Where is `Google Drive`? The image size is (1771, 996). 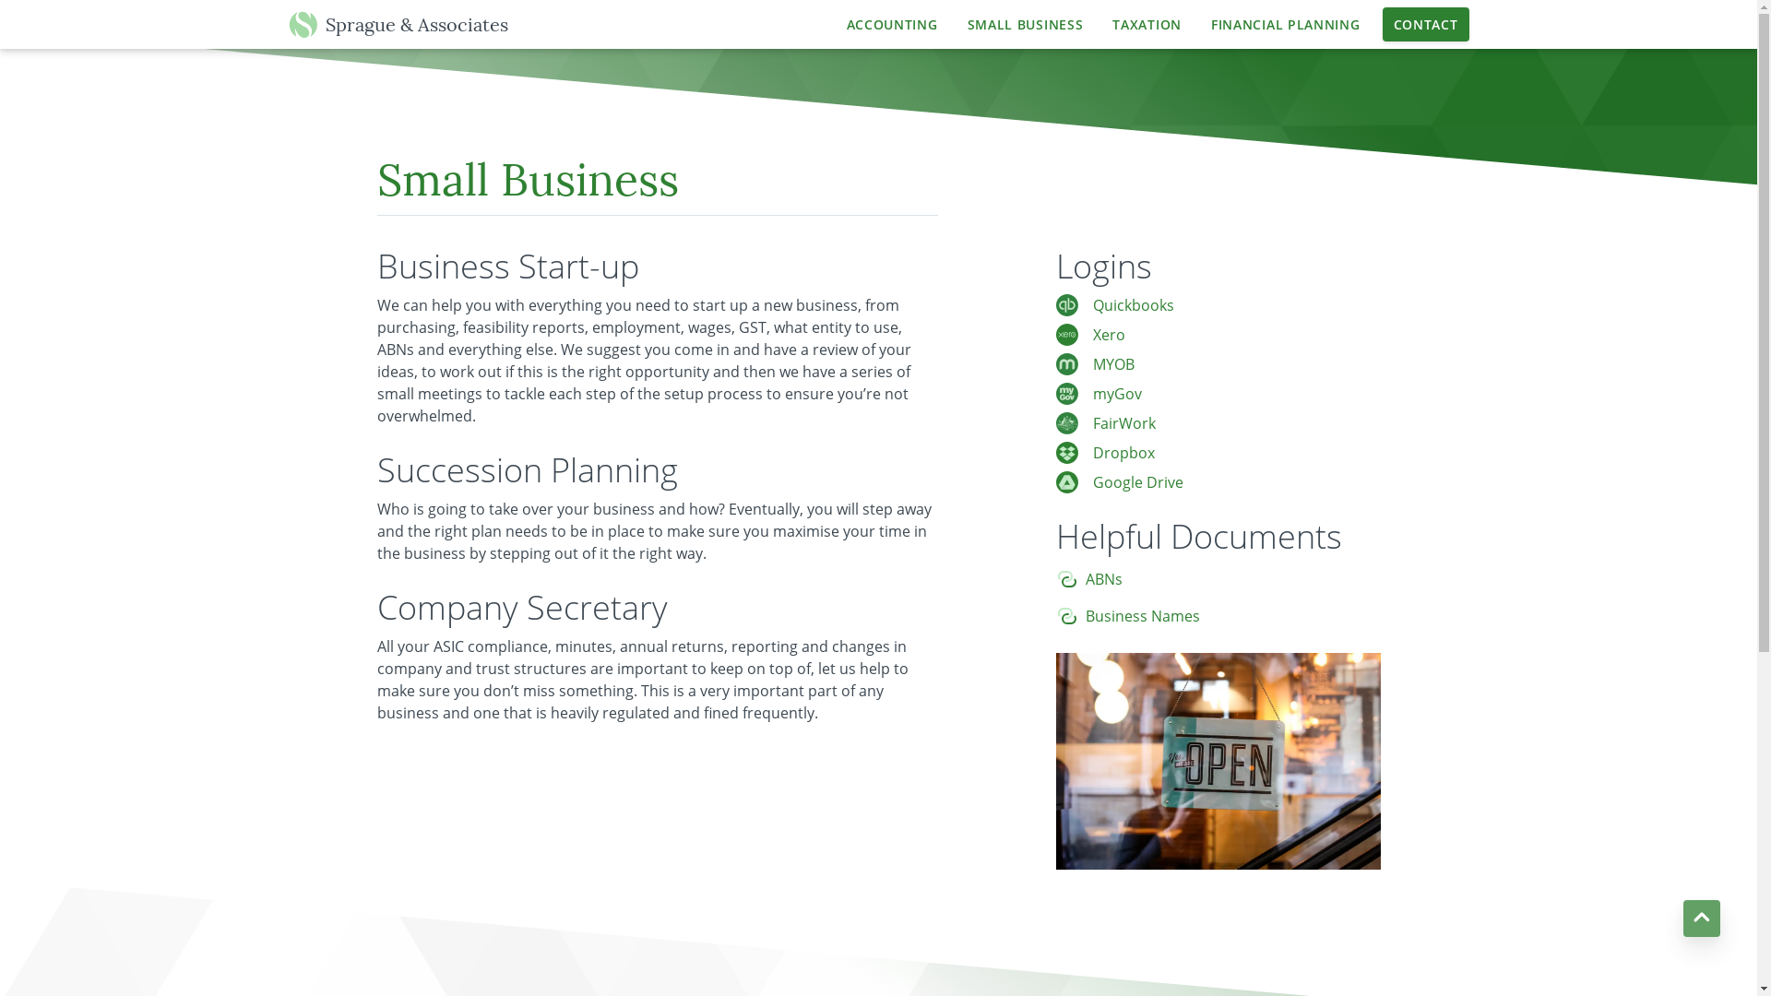
Google Drive is located at coordinates (1137, 482).